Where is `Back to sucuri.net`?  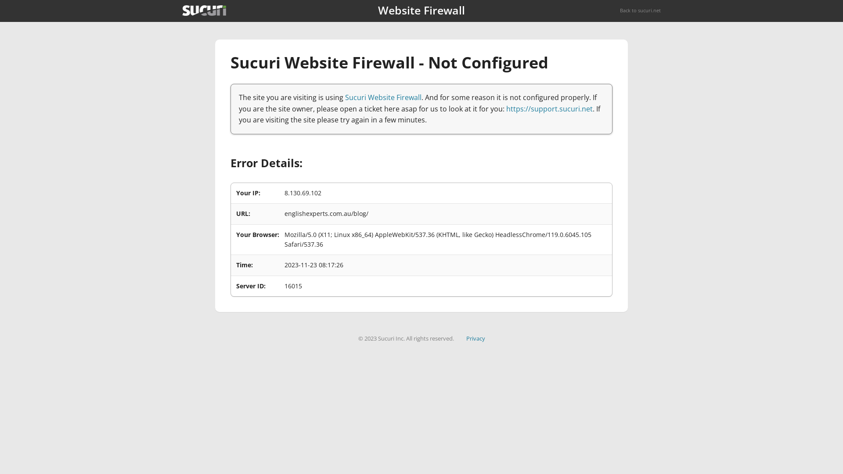 Back to sucuri.net is located at coordinates (640, 11).